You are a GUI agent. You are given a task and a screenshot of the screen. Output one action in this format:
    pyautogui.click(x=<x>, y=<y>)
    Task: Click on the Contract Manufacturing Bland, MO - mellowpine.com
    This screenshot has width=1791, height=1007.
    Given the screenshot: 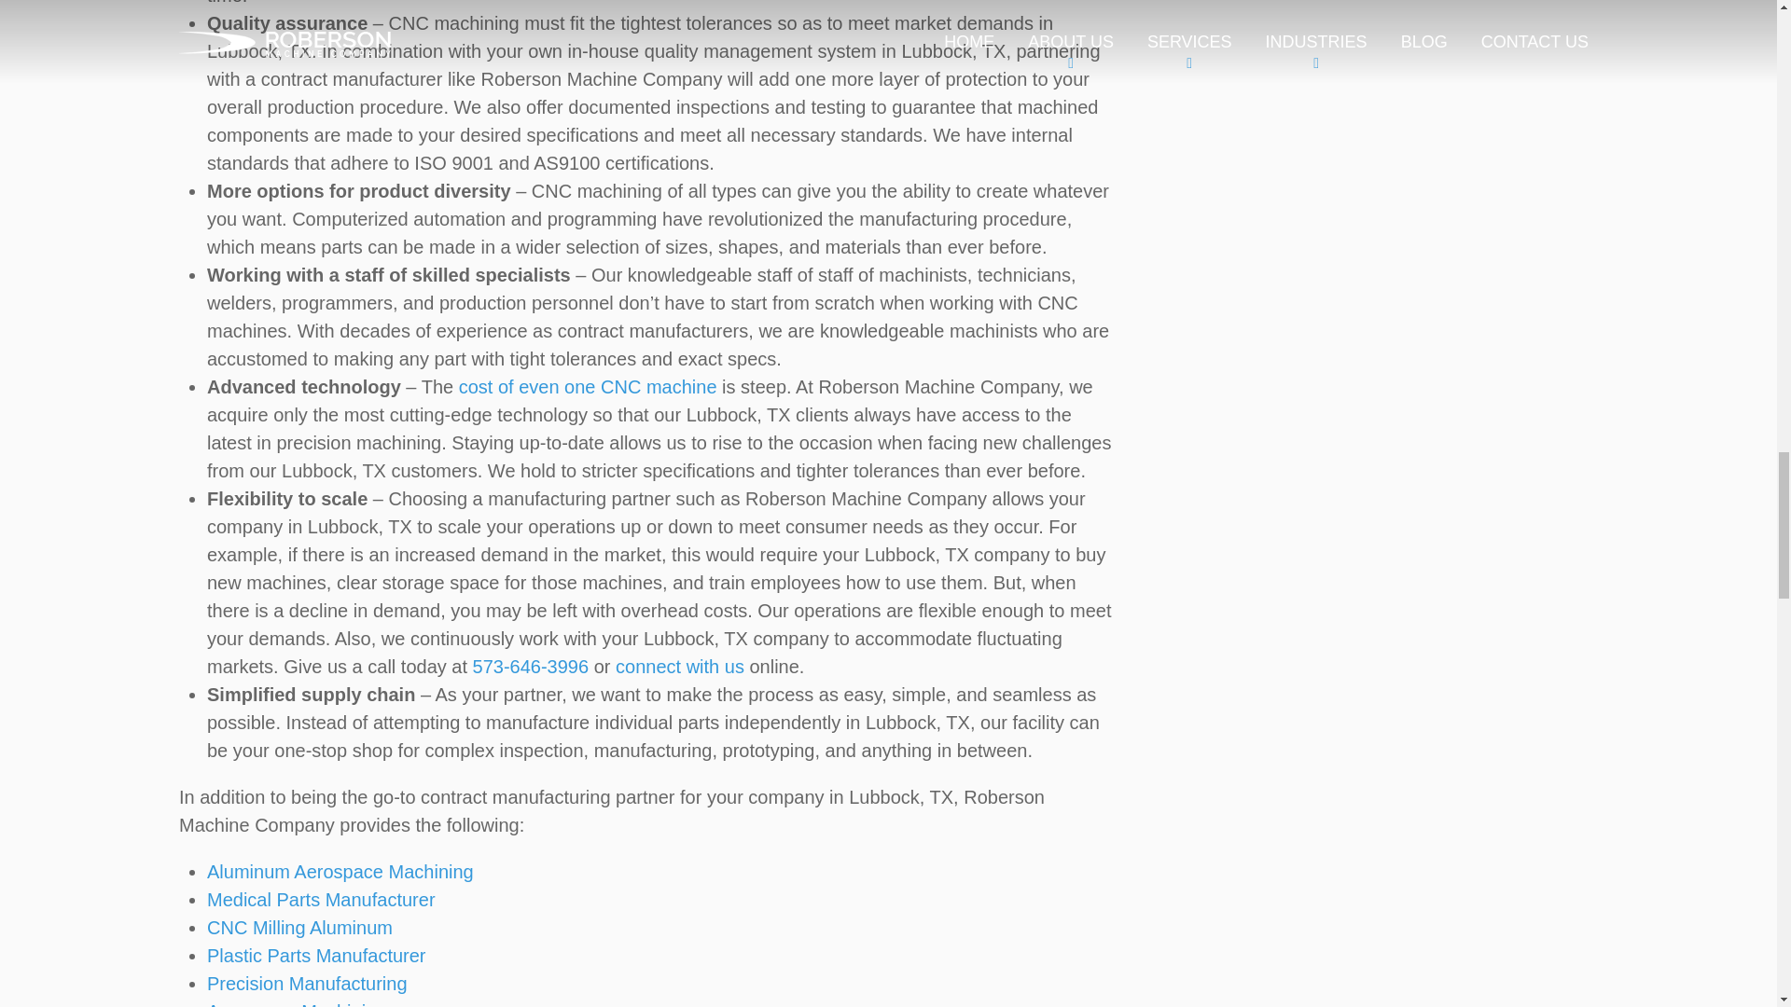 What is the action you would take?
    pyautogui.click(x=588, y=386)
    